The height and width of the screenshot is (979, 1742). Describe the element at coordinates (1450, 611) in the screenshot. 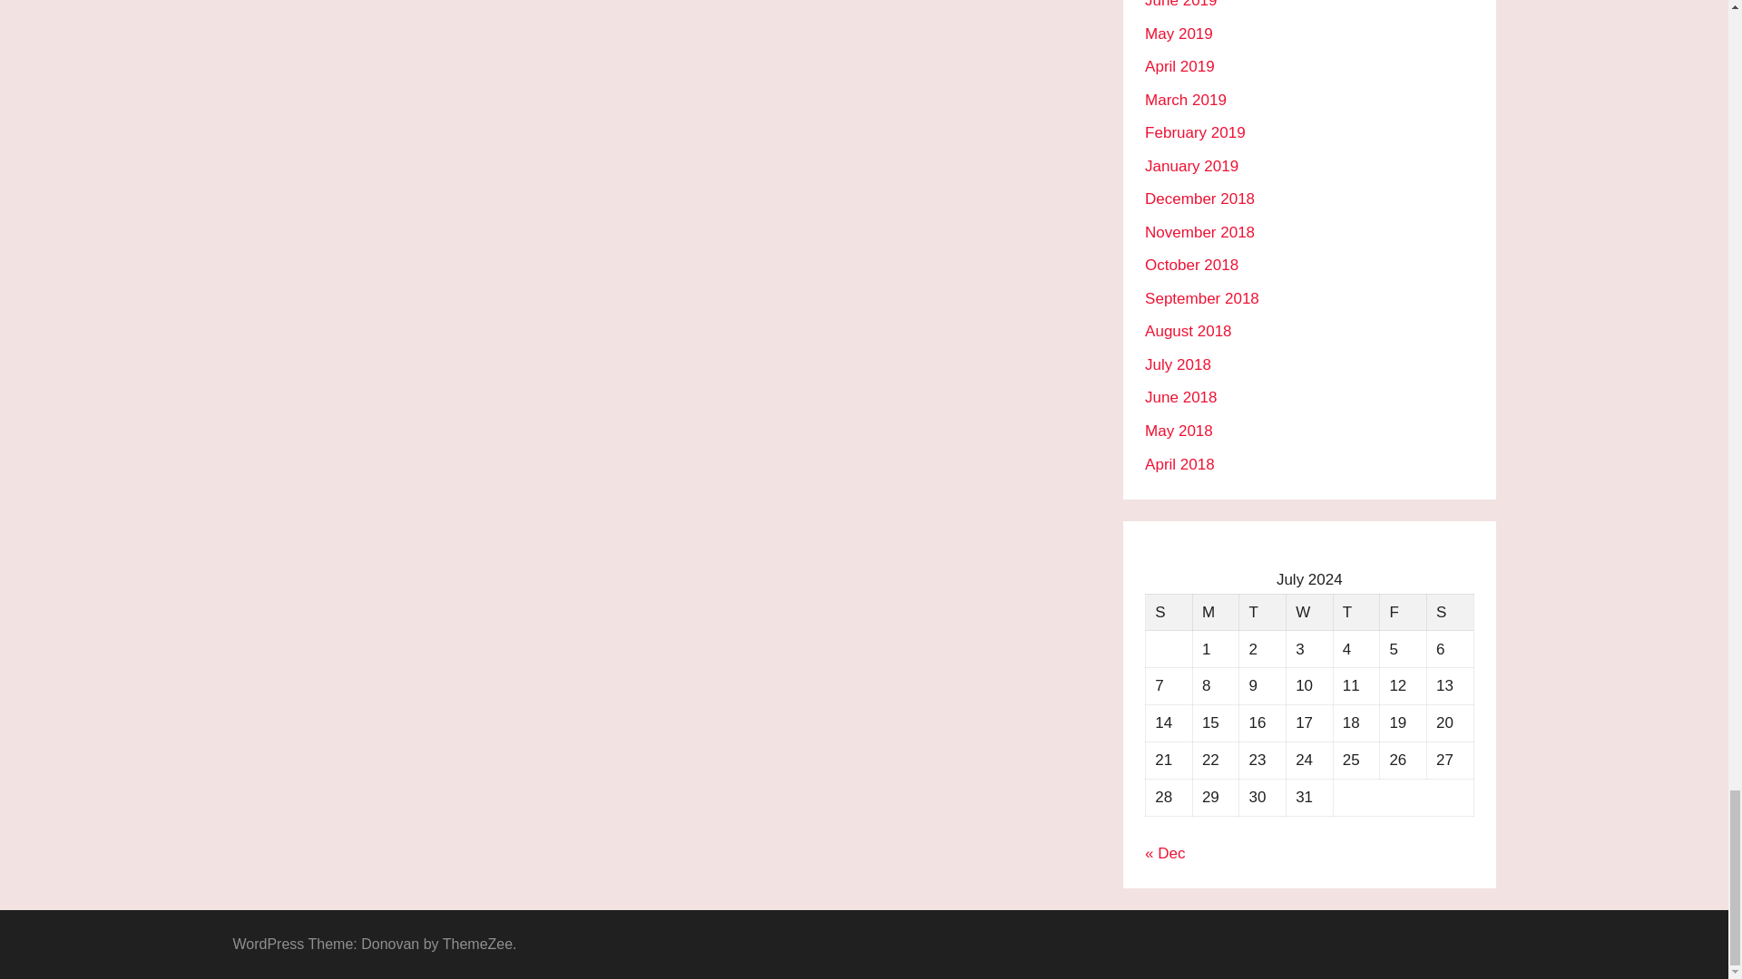

I see `Saturday` at that location.